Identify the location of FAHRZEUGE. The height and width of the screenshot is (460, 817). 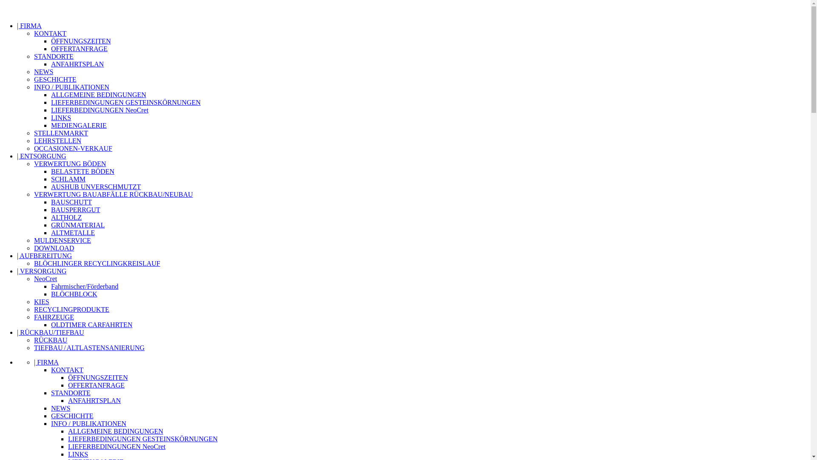
(54, 317).